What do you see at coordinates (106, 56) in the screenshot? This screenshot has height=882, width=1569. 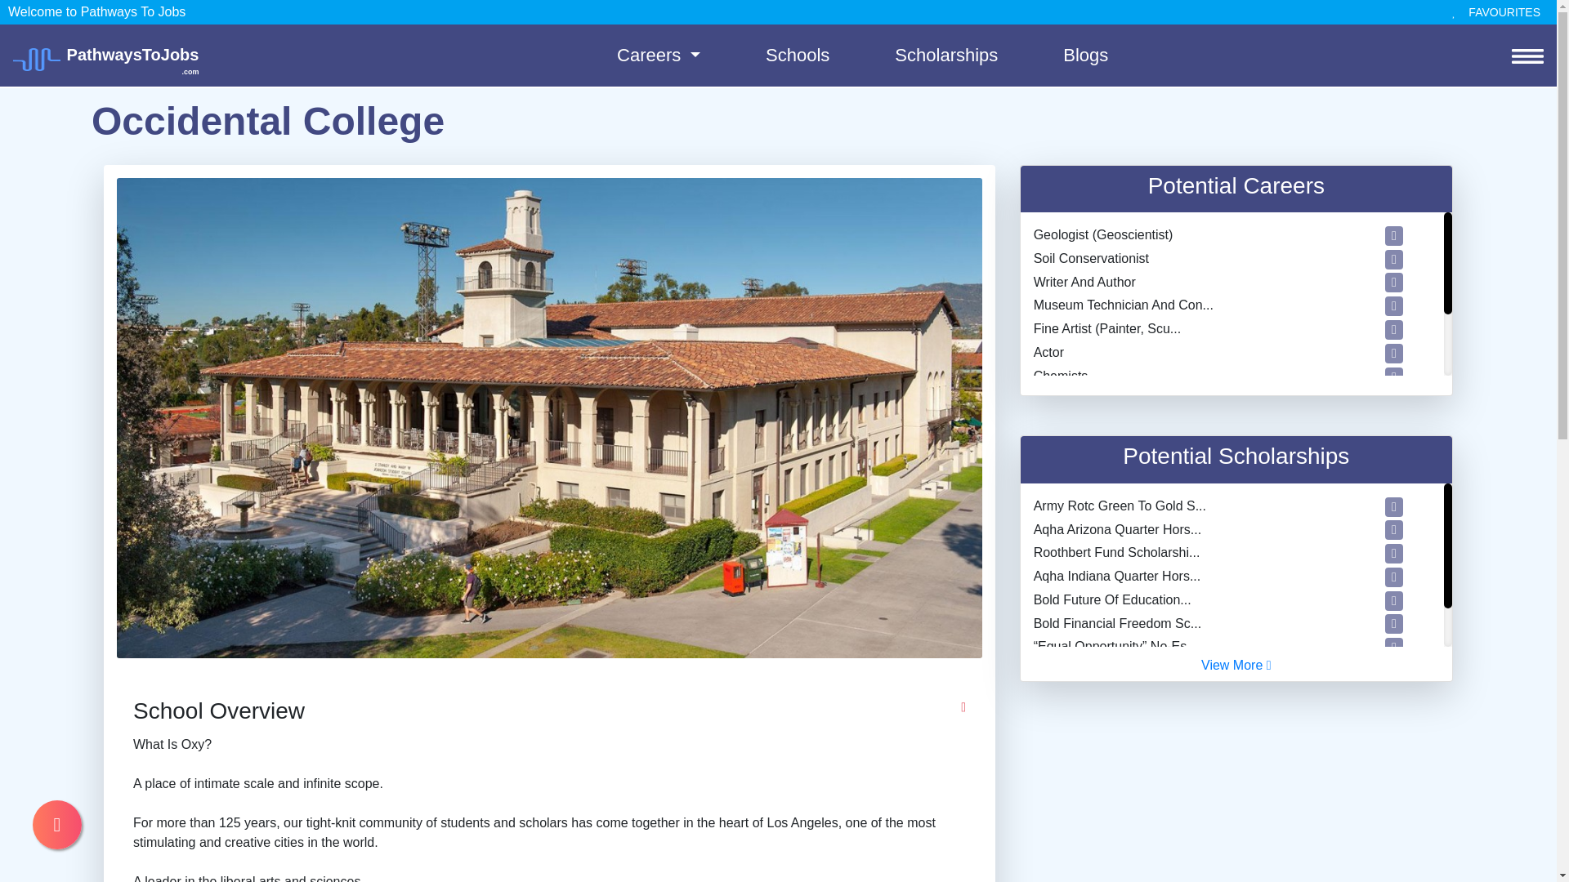 I see `Schools` at bounding box center [106, 56].